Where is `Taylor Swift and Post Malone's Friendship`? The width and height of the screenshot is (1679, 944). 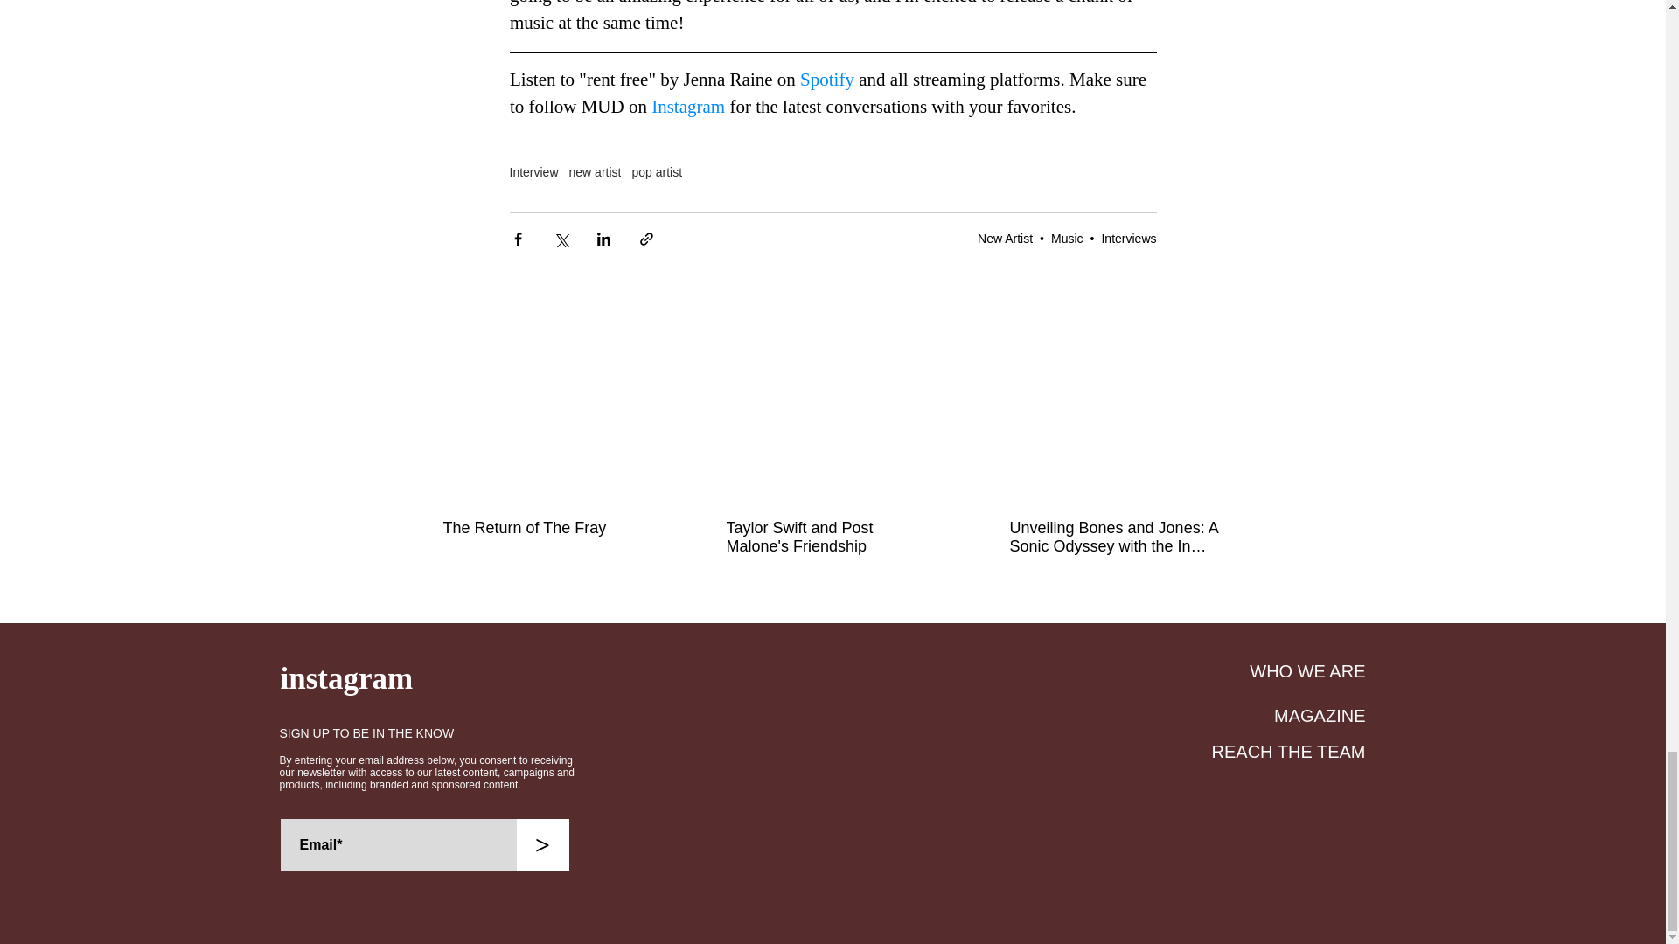
Taylor Swift and Post Malone's Friendship is located at coordinates (831, 538).